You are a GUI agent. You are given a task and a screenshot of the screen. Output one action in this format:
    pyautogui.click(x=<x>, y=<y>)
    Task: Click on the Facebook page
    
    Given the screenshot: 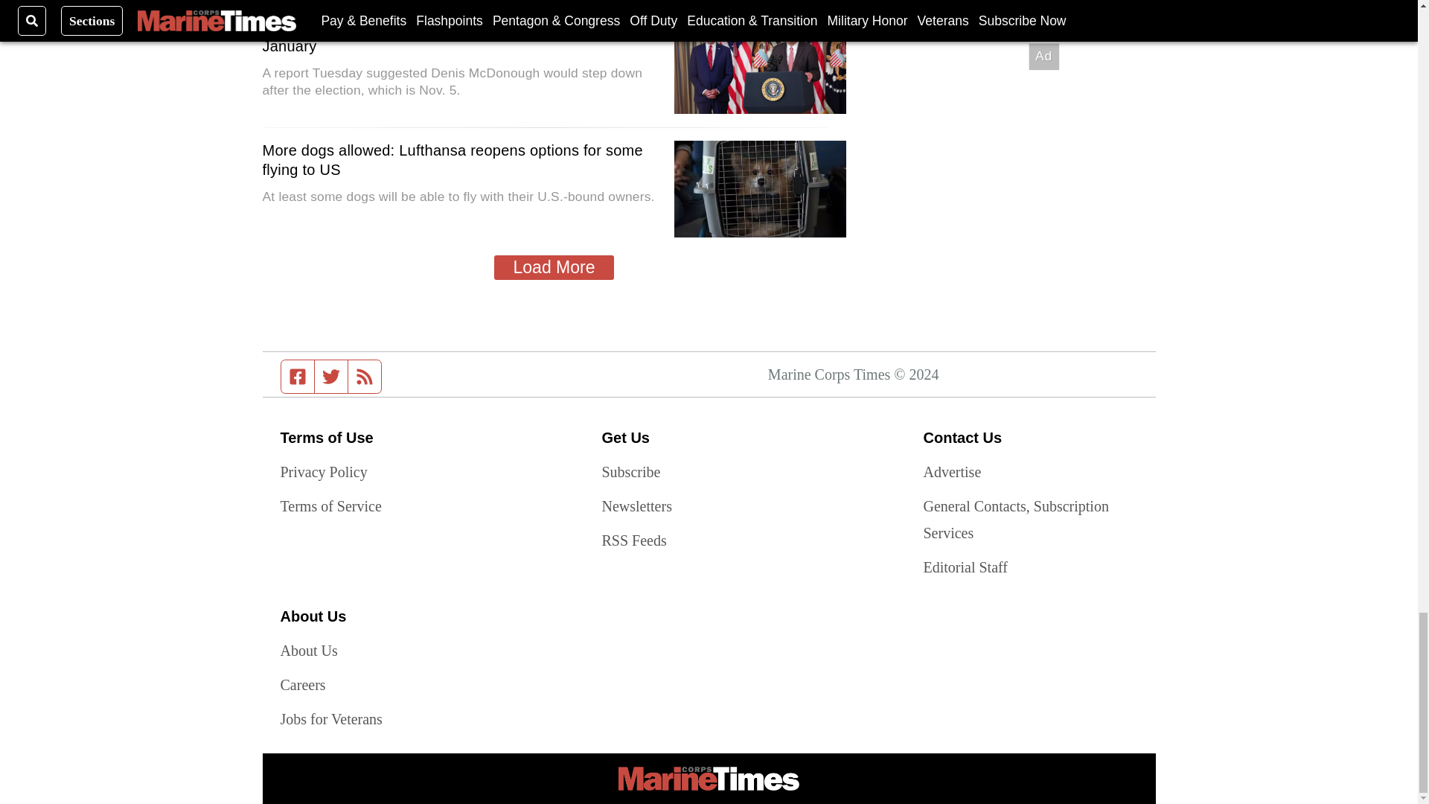 What is the action you would take?
    pyautogui.click(x=298, y=377)
    